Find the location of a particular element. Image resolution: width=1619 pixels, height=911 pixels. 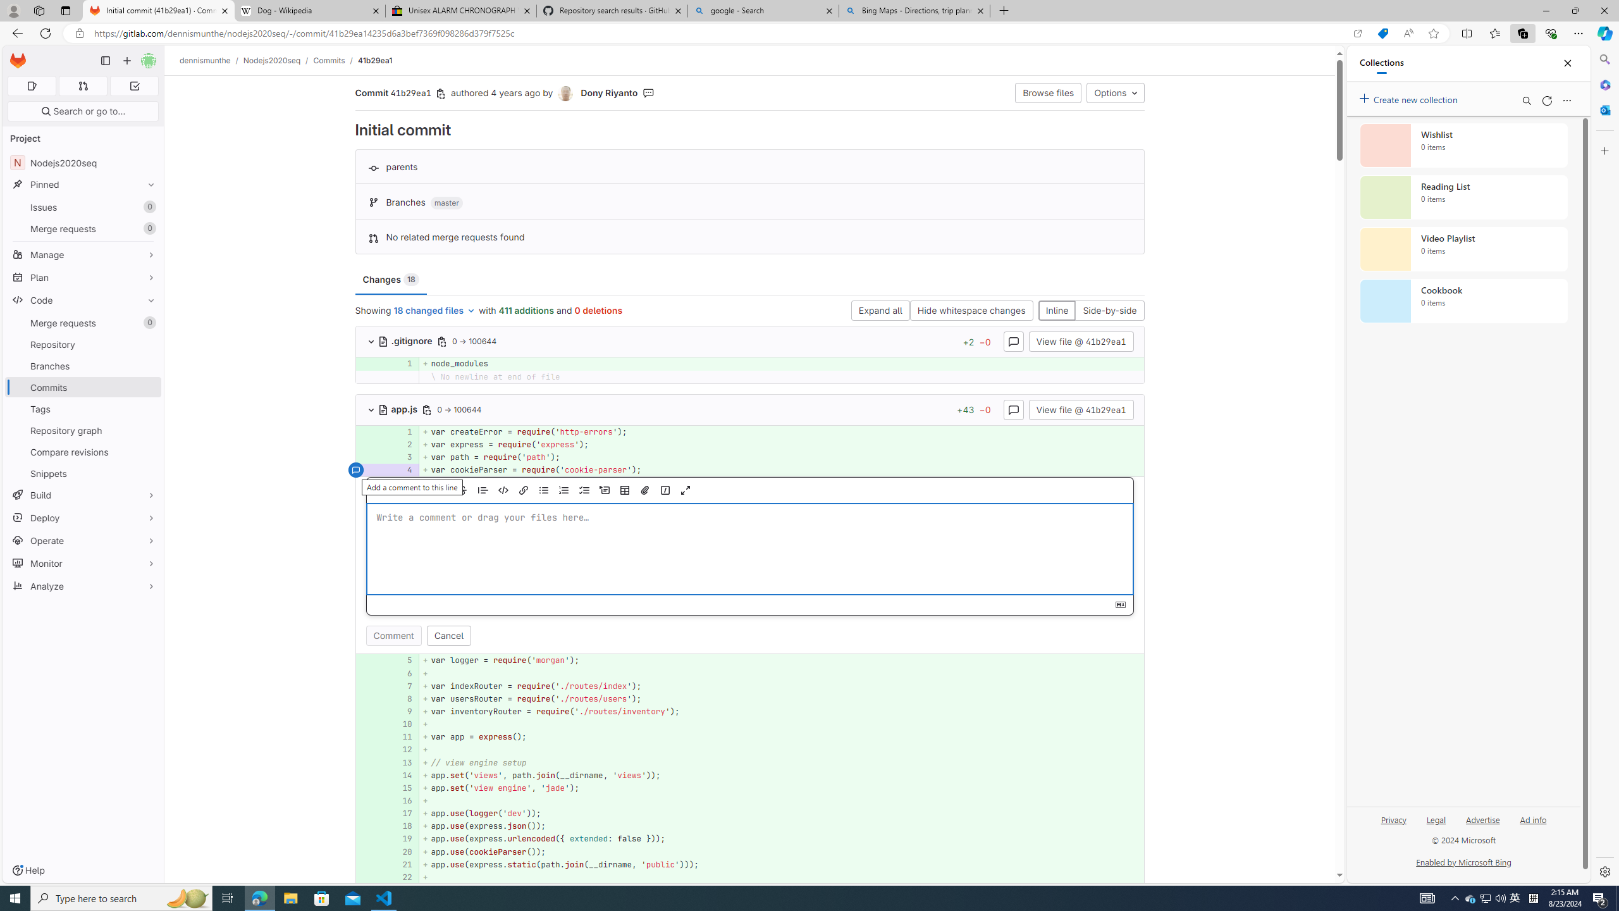

AutomationID: 4a68969ef8e858229267b842dedf42ab5dde4d50_0_7 is located at coordinates (750, 686).